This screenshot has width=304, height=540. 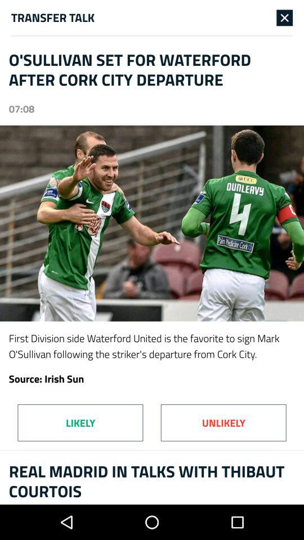 I want to click on scroll to unlikely, so click(x=223, y=422).